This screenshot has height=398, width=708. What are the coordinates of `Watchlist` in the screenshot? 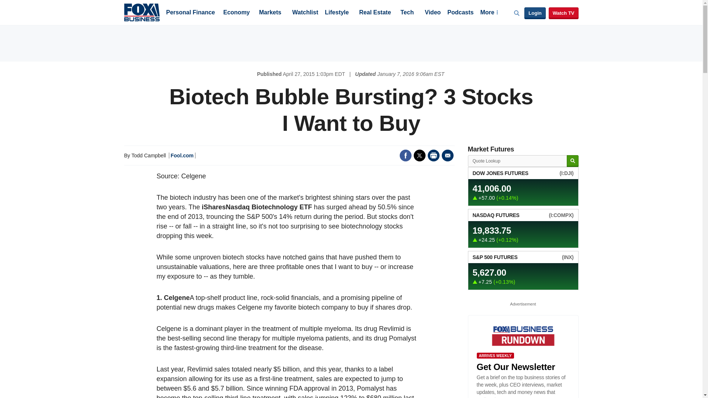 It's located at (305, 13).